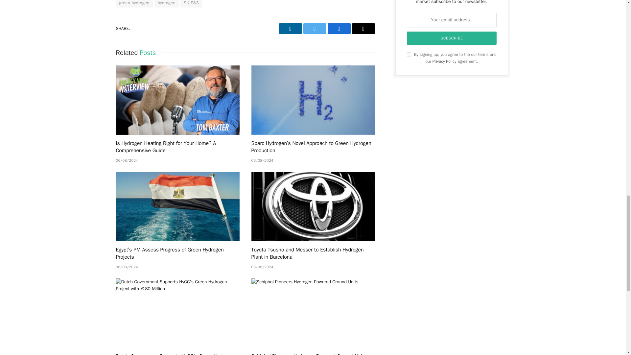 The height and width of the screenshot is (355, 631). Describe the element at coordinates (409, 54) in the screenshot. I see `on` at that location.